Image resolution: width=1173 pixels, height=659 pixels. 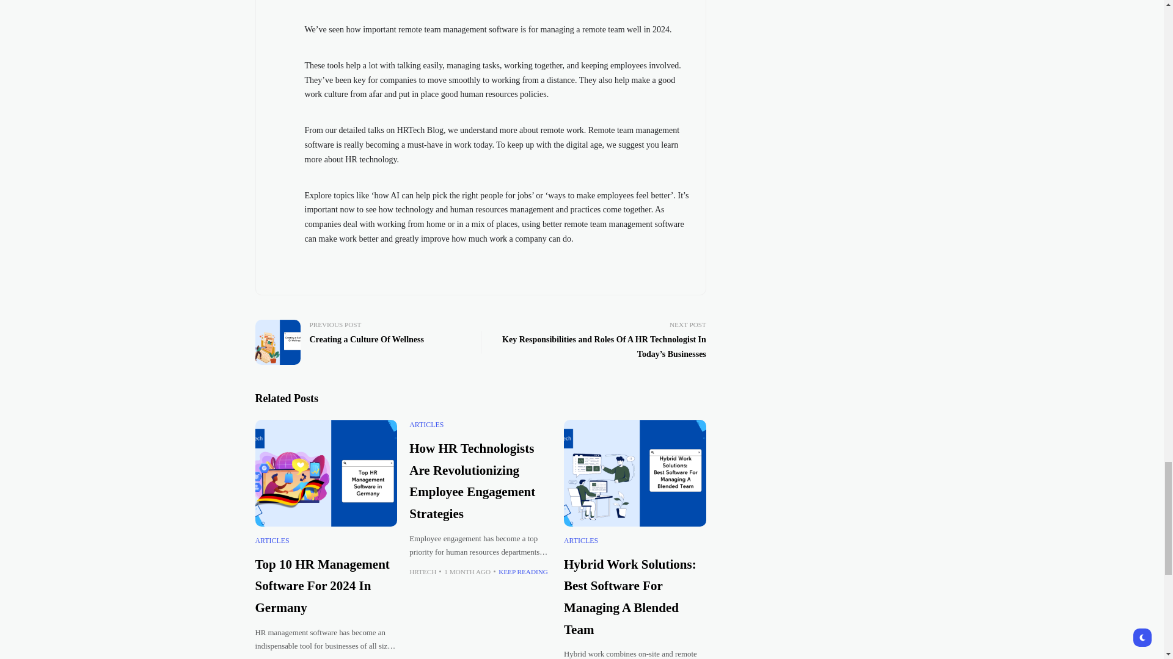 I want to click on Top 10 HR Management Software For 2024 In Germany, so click(x=326, y=472).